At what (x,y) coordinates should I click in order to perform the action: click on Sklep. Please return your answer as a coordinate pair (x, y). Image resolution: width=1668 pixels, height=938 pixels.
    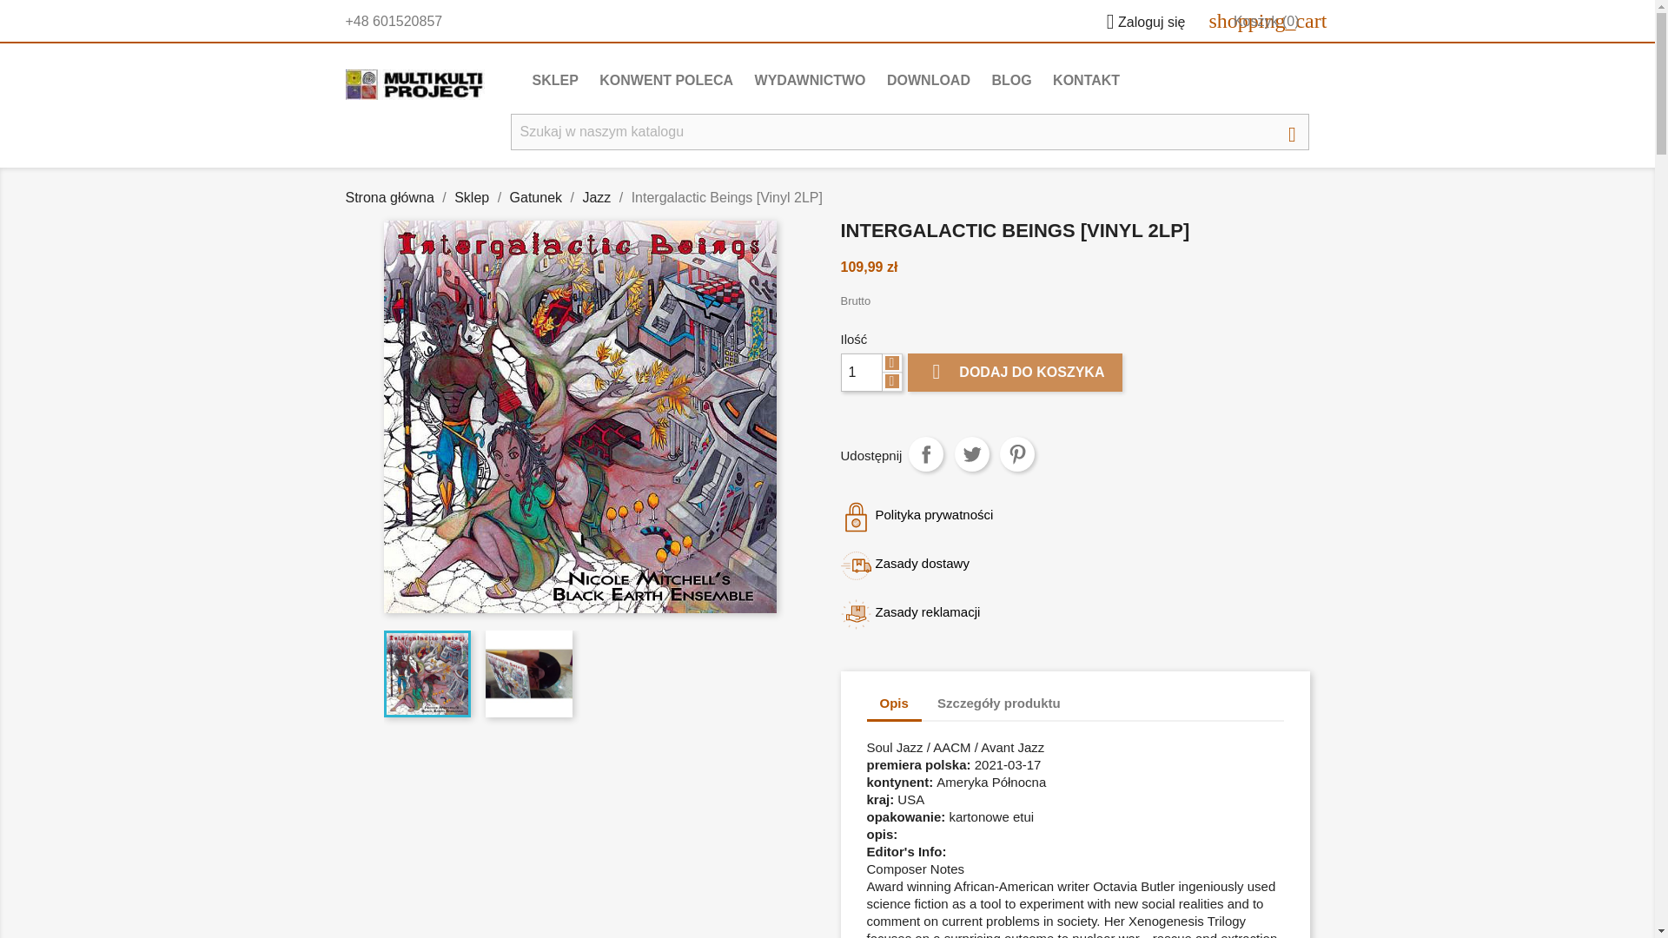
    Looking at the image, I should click on (471, 198).